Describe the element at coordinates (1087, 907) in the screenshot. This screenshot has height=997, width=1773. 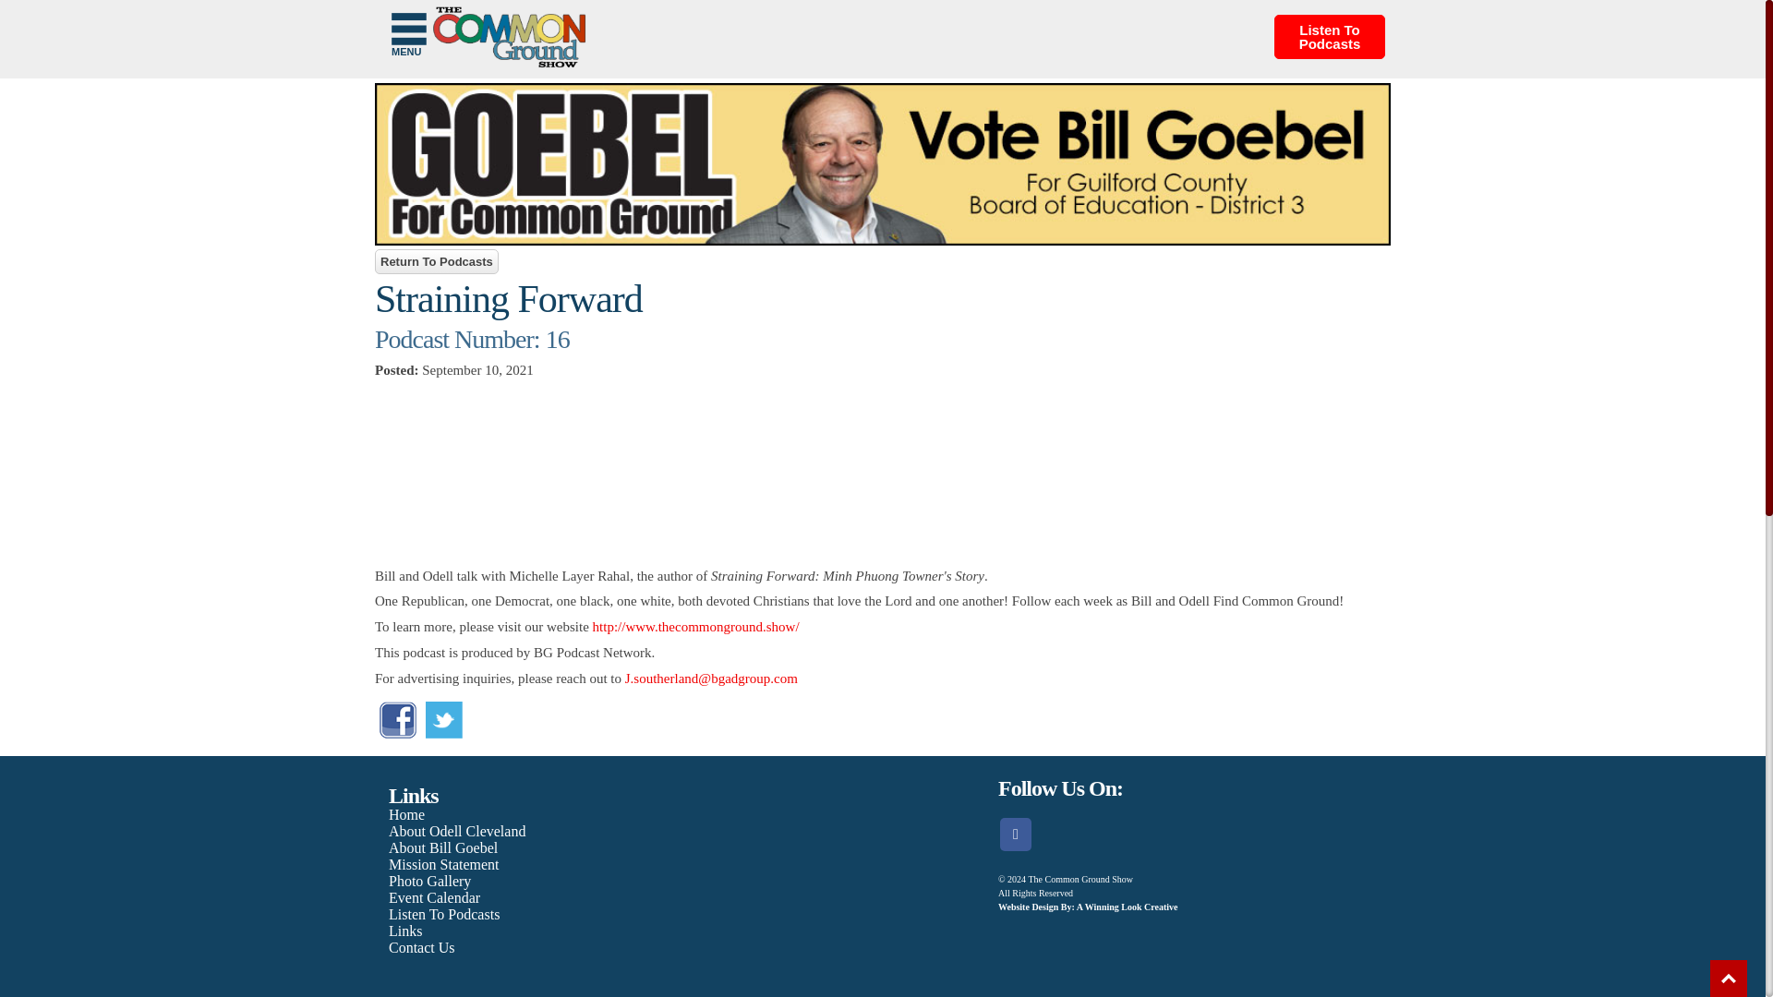
I see `Website Design By: A Winning Look Creative` at that location.